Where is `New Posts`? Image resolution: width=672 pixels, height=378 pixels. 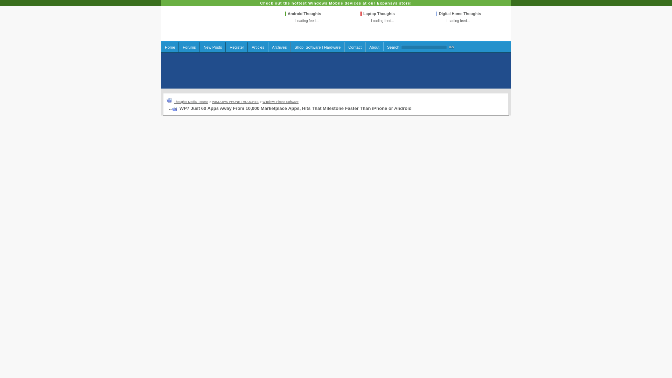
New Posts is located at coordinates (213, 47).